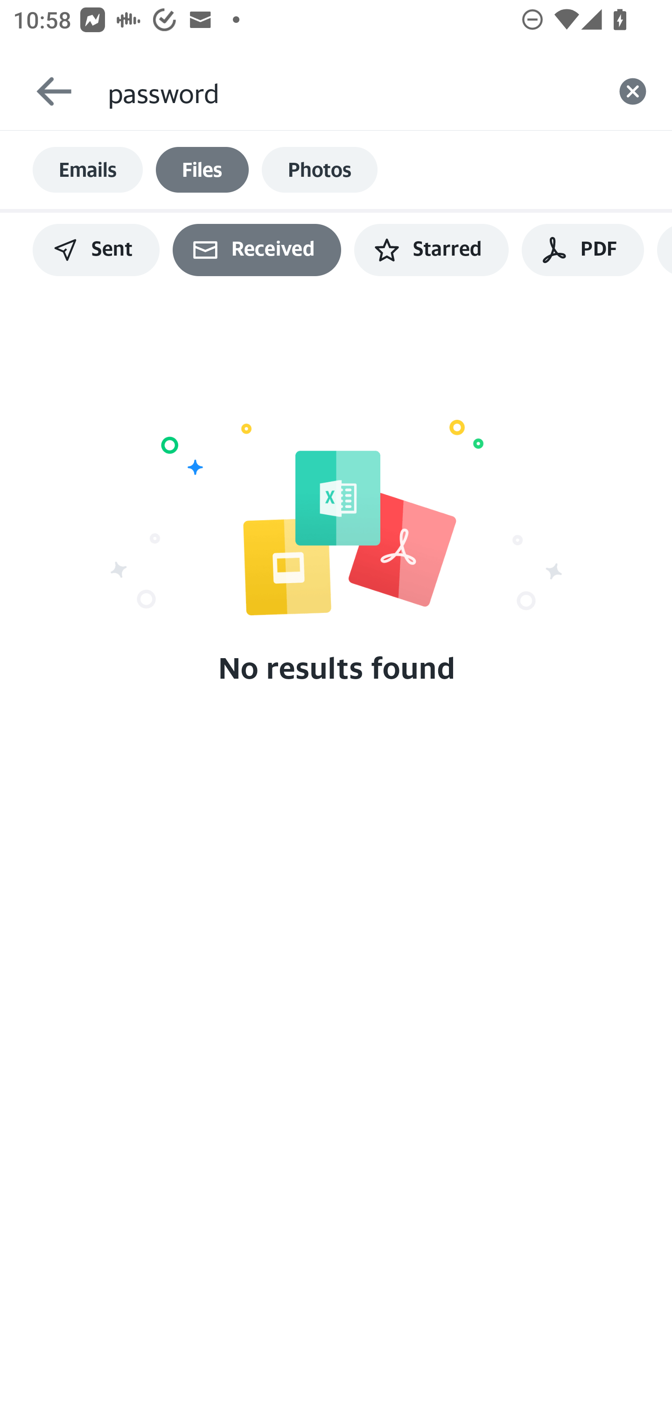  I want to click on Files, so click(202, 170).